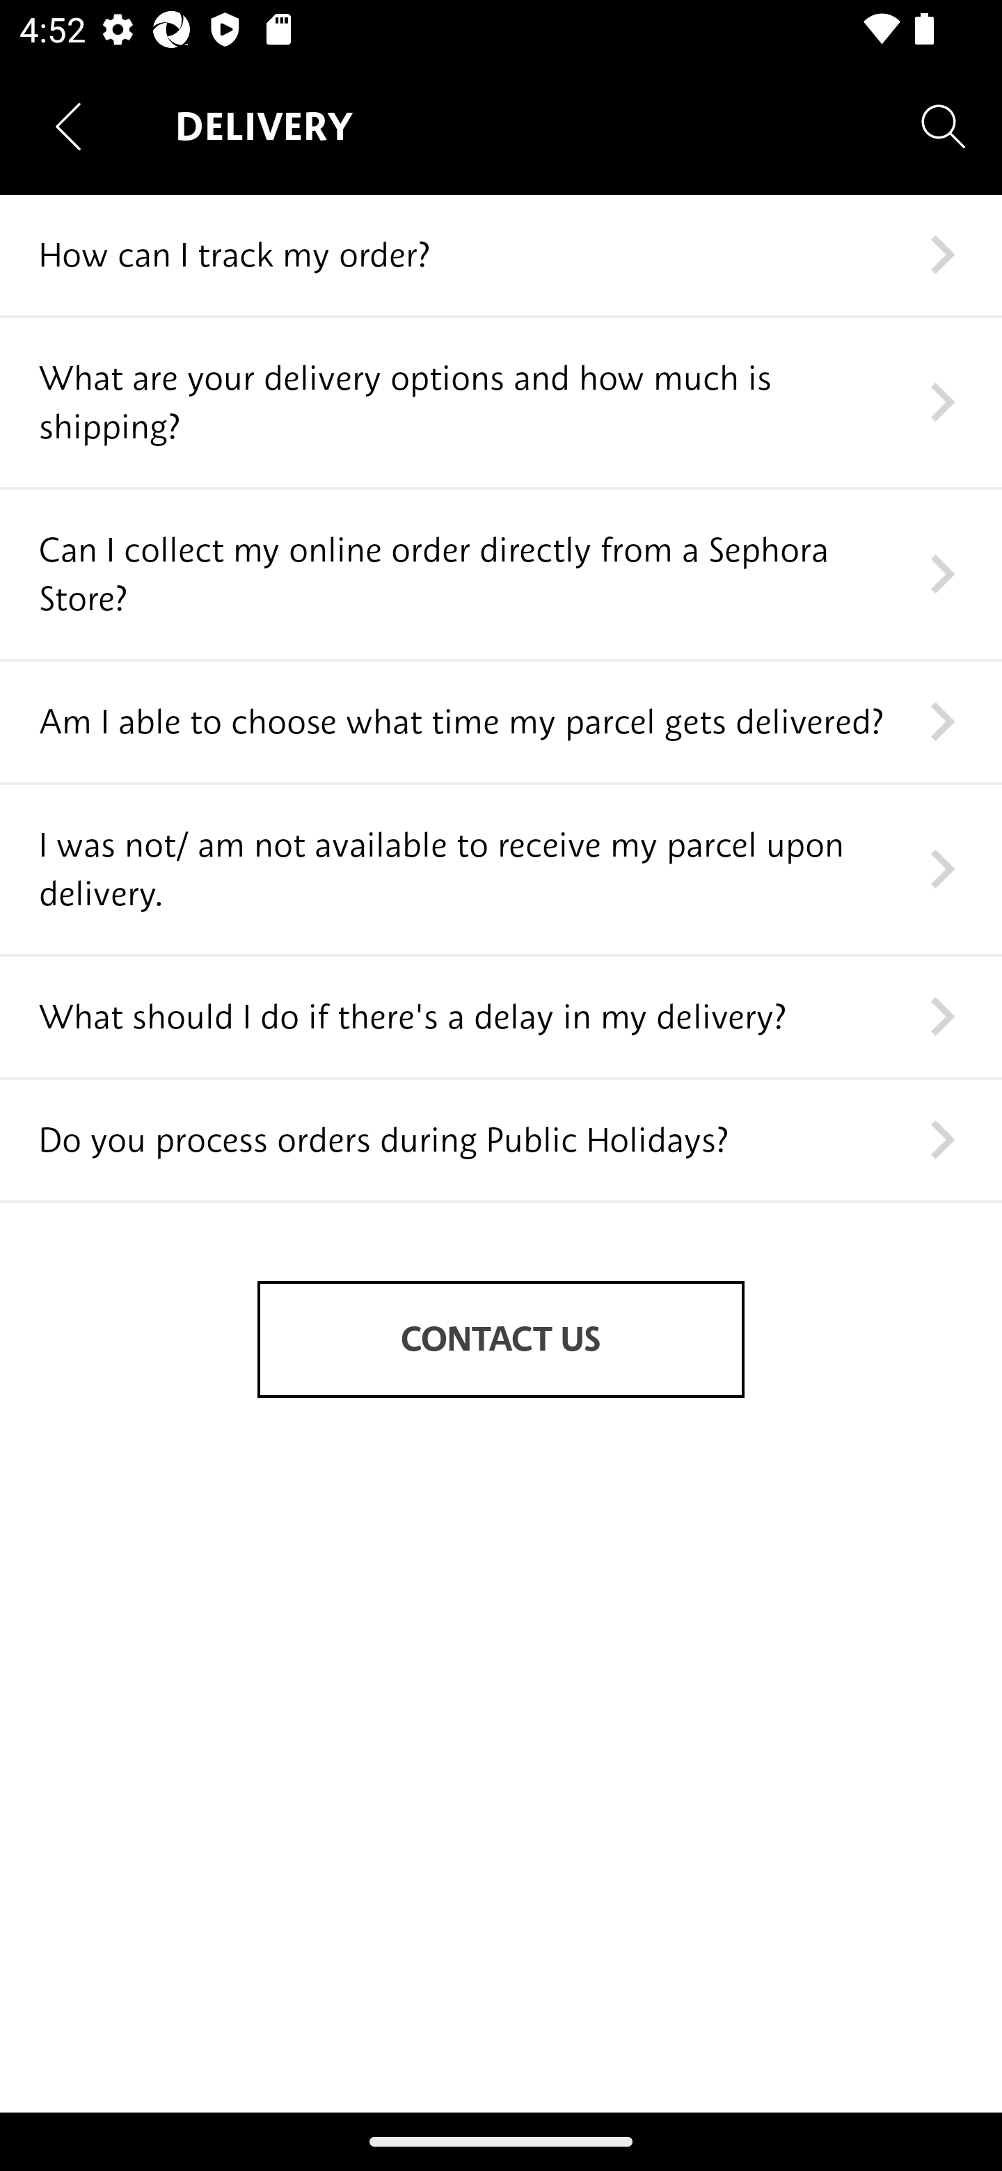  Describe the element at coordinates (944, 125) in the screenshot. I see `Search` at that location.